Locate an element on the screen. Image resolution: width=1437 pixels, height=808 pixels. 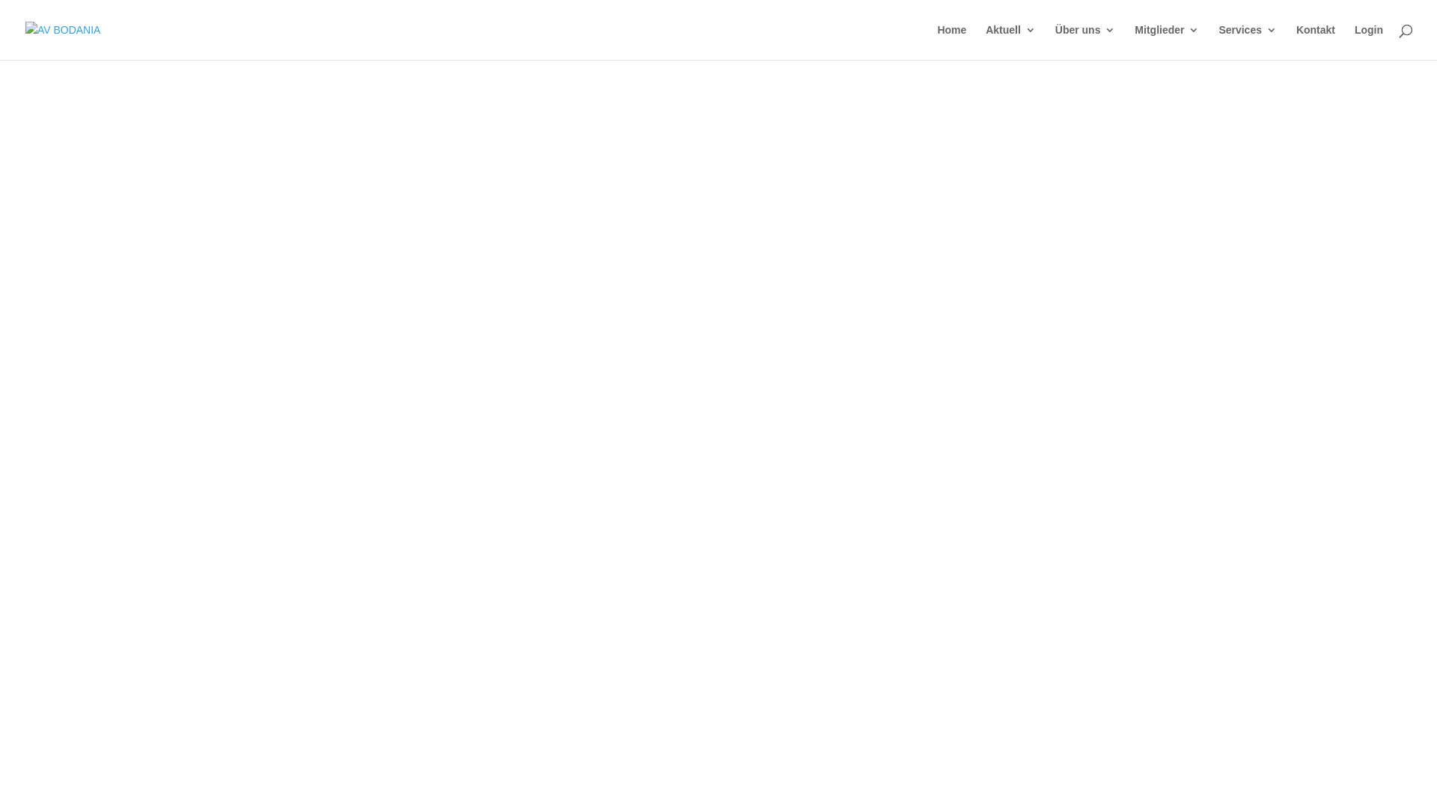
Facebook is located at coordinates (455, 444).